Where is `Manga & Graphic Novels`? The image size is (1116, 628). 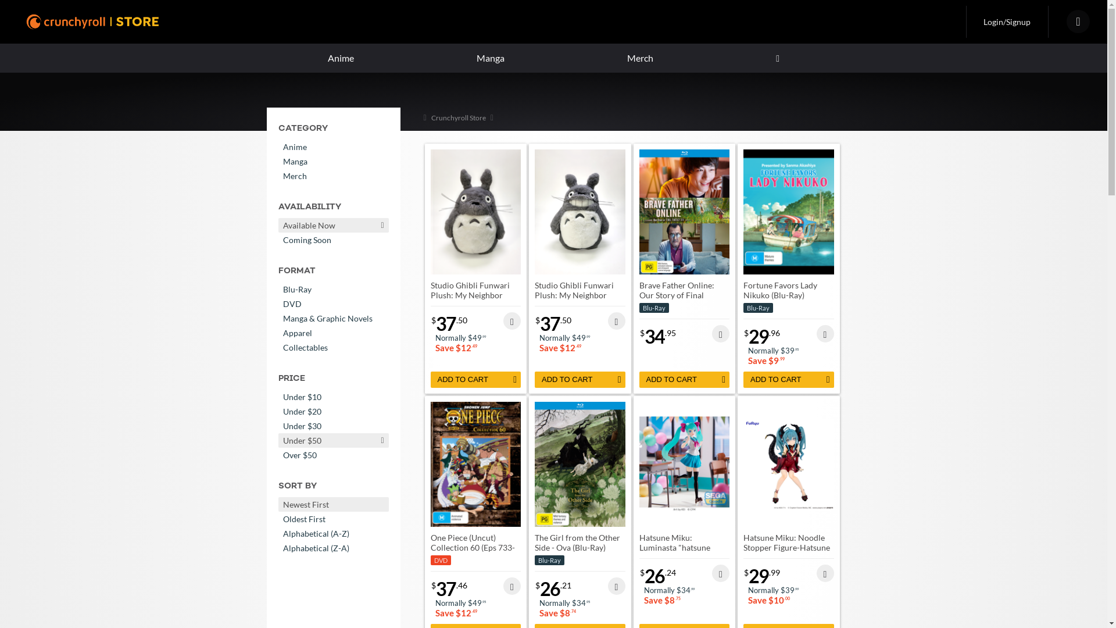 Manga & Graphic Novels is located at coordinates (333, 319).